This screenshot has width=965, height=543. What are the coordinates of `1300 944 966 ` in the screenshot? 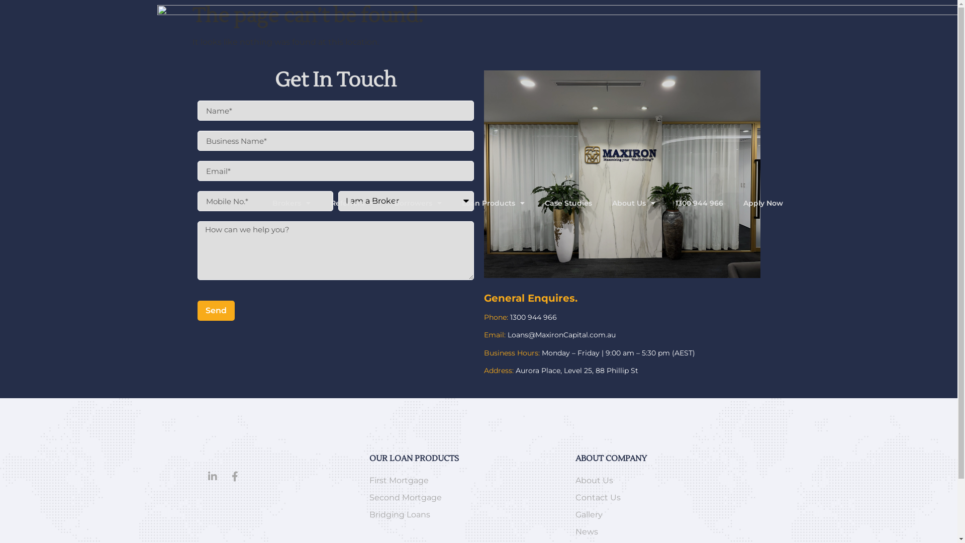 It's located at (534, 317).